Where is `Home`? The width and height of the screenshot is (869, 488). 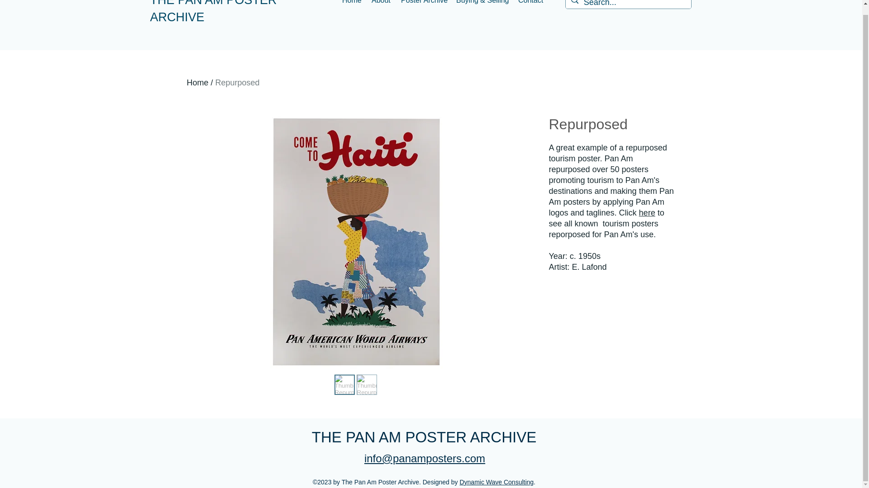
Home is located at coordinates (352, 5).